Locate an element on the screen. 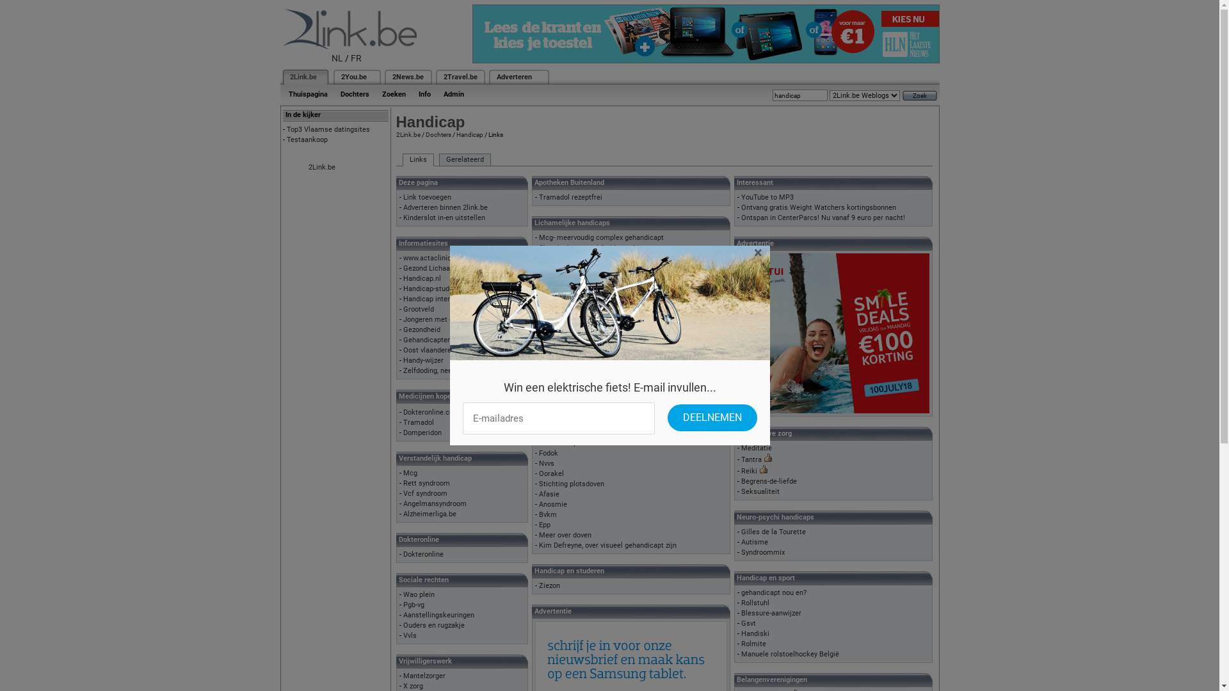 The width and height of the screenshot is (1229, 691). Zoeken is located at coordinates (393, 95).